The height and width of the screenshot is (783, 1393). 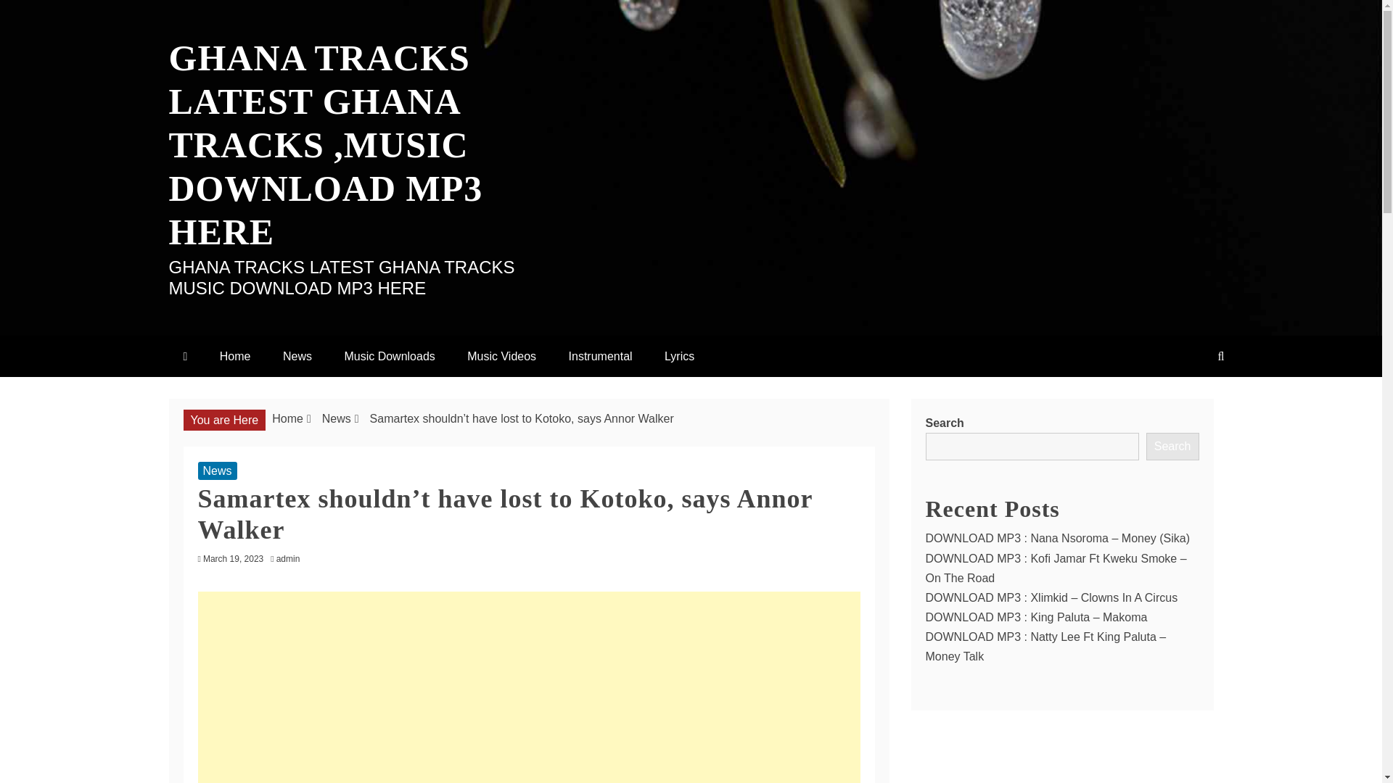 I want to click on admin, so click(x=292, y=558).